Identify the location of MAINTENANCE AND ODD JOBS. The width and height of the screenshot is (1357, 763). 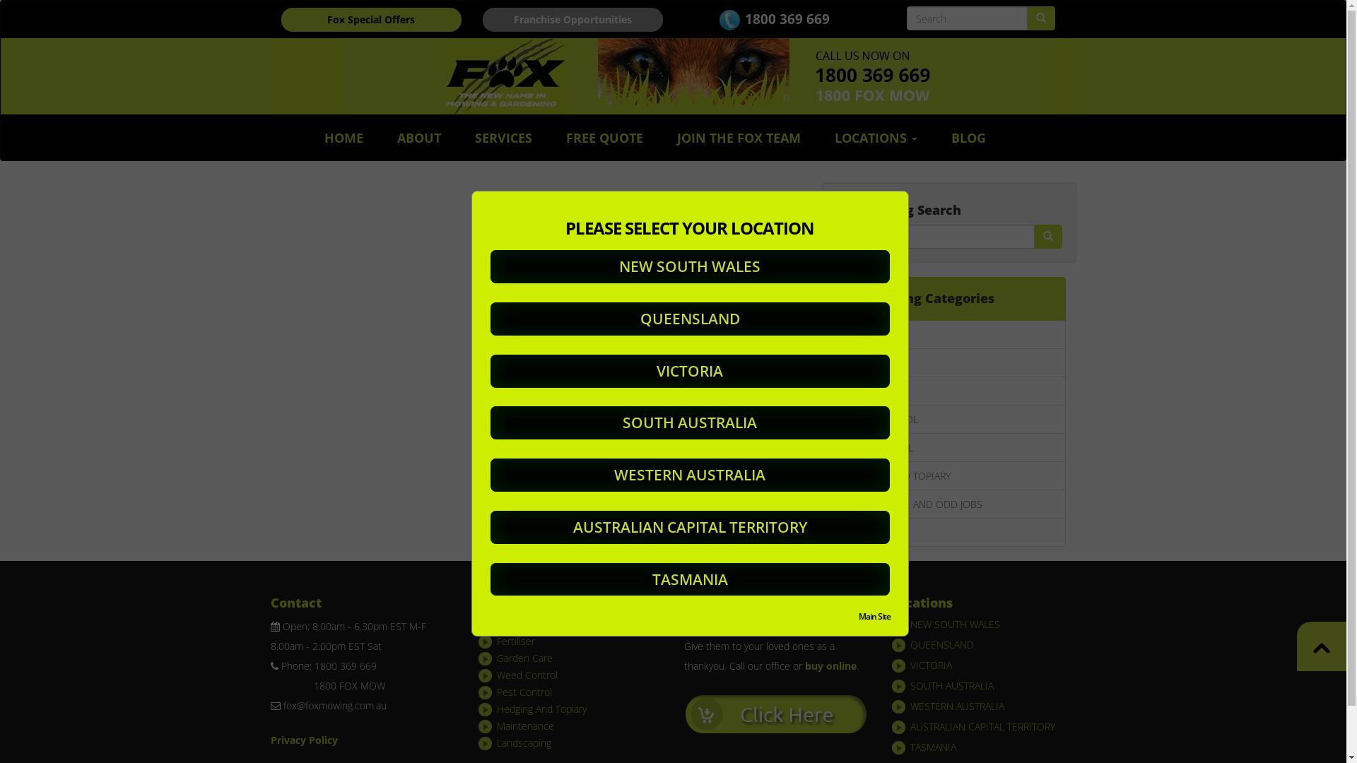
(949, 504).